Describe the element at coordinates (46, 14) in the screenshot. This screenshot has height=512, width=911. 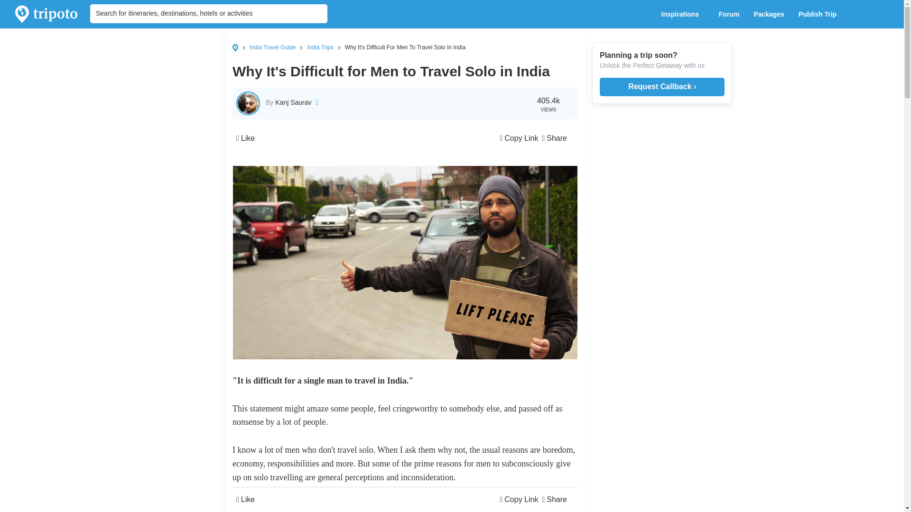
I see `Tripoto: India's Largest Community of Travellers` at that location.